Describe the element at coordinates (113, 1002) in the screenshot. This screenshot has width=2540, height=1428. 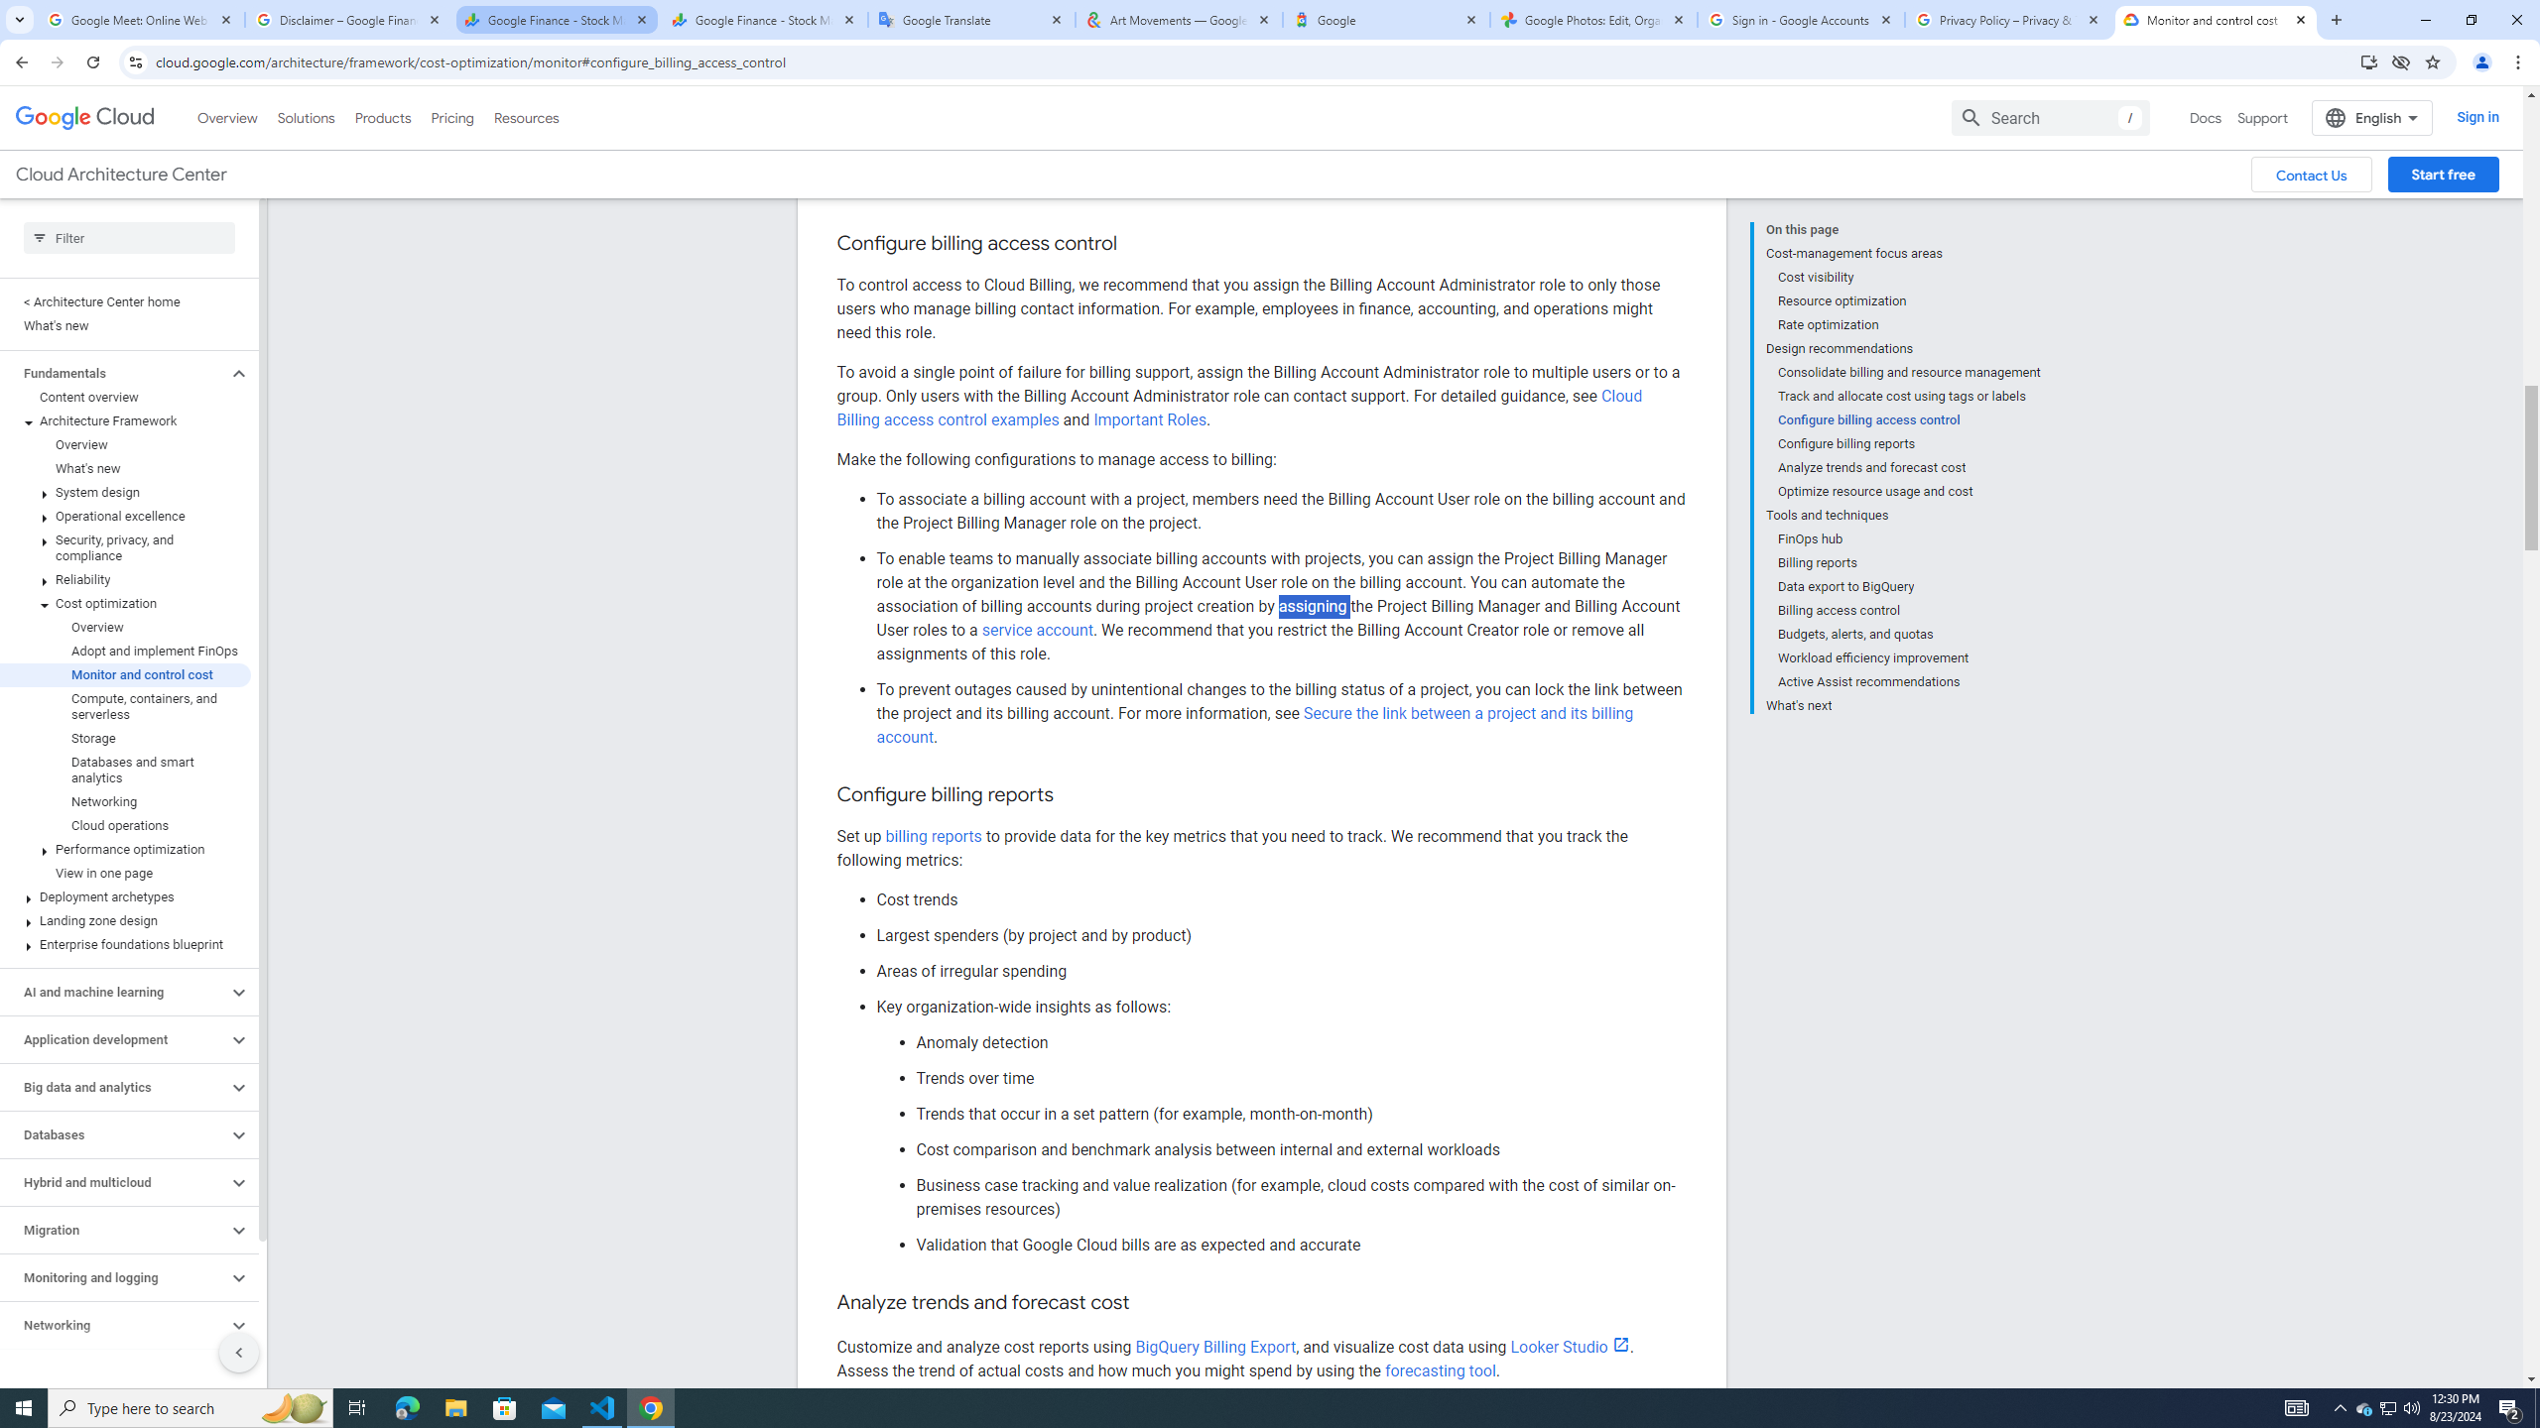
I see `Big data and analytics` at that location.